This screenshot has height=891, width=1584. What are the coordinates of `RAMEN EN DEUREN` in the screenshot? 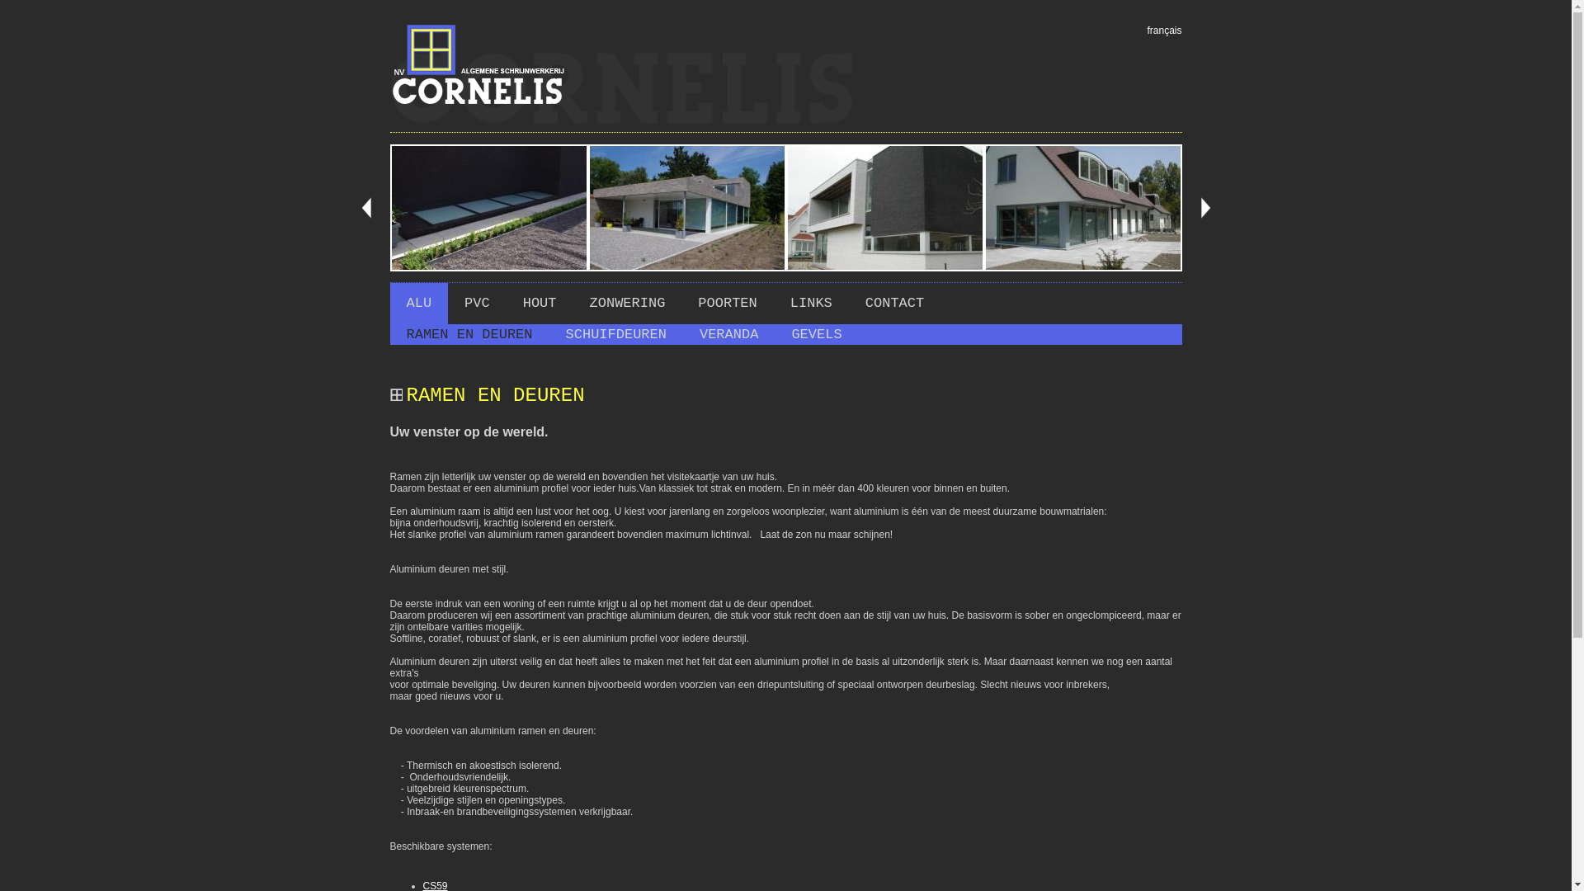 It's located at (469, 335).